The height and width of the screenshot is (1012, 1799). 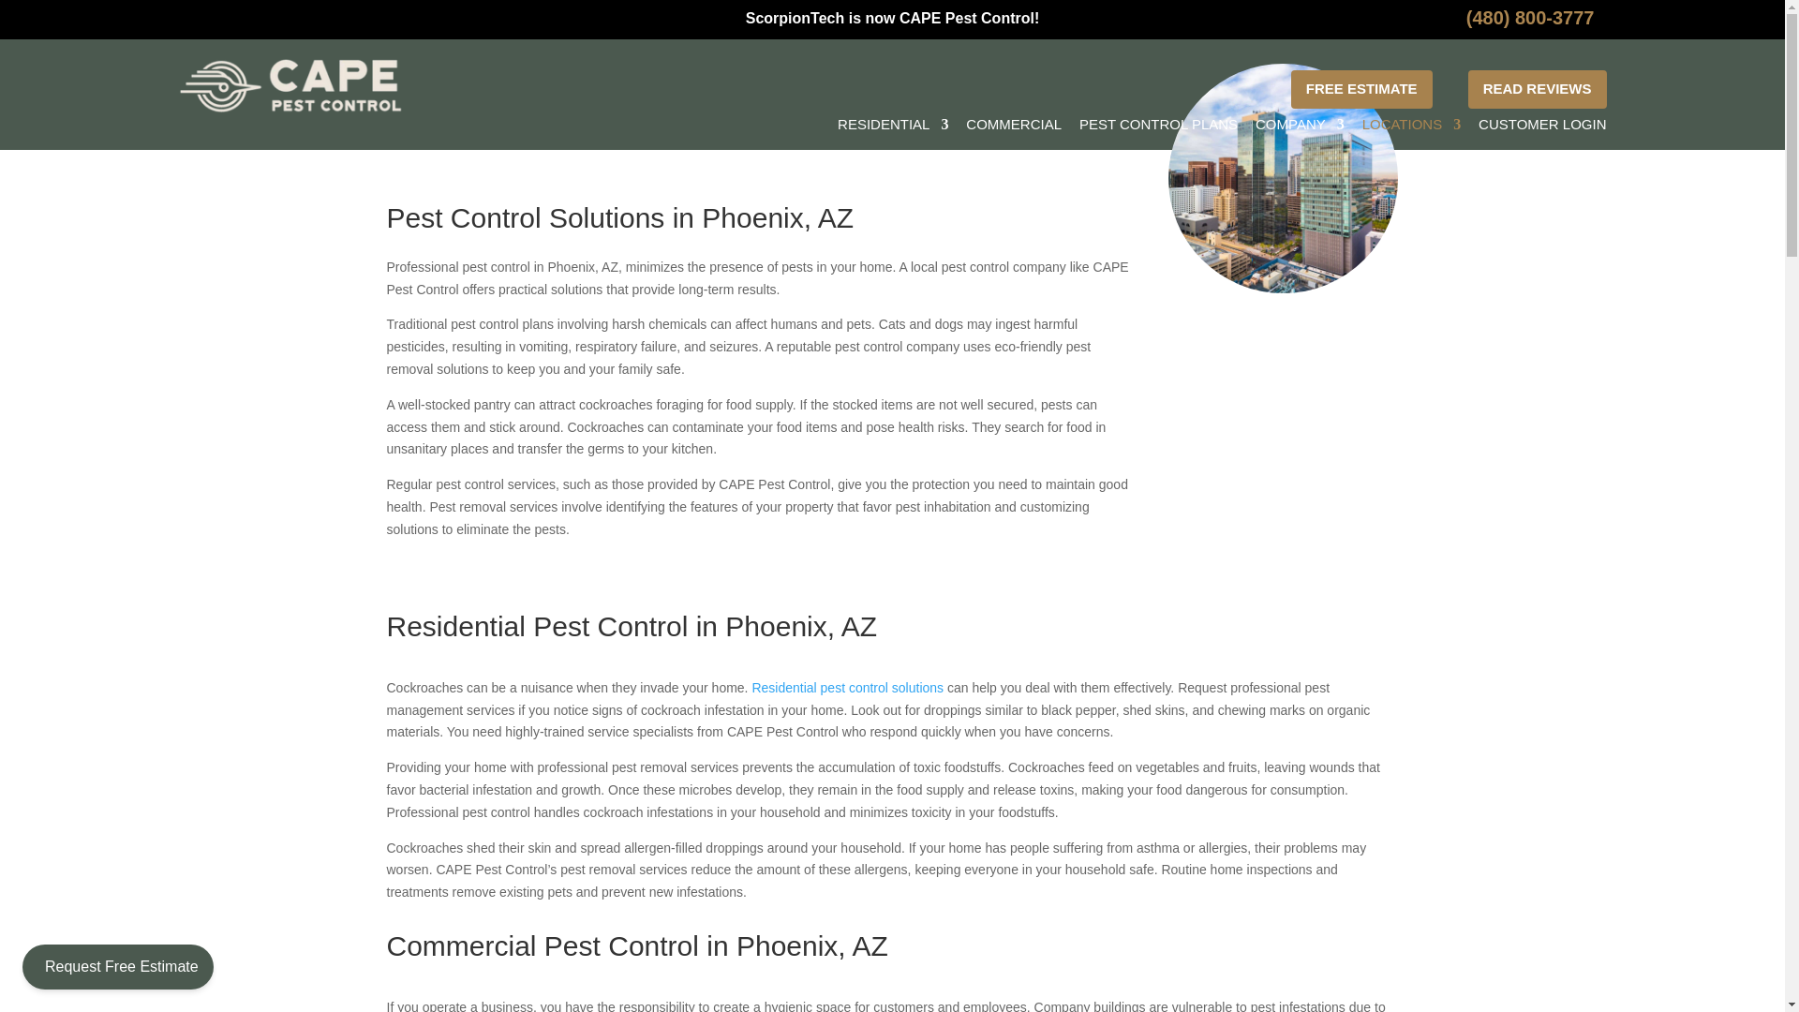 I want to click on Request Free Estimate, so click(x=118, y=967).